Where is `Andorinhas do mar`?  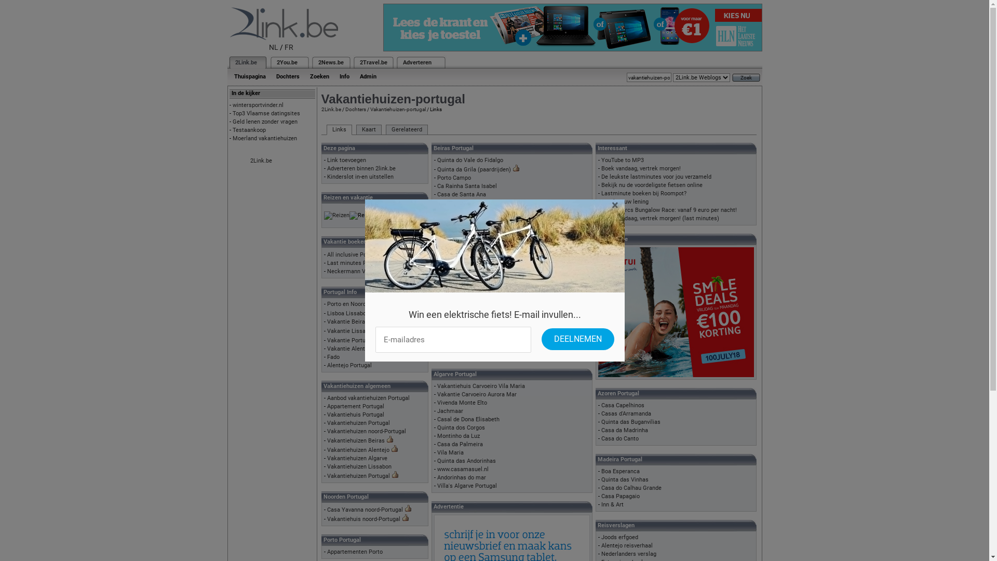
Andorinhas do mar is located at coordinates (462, 478).